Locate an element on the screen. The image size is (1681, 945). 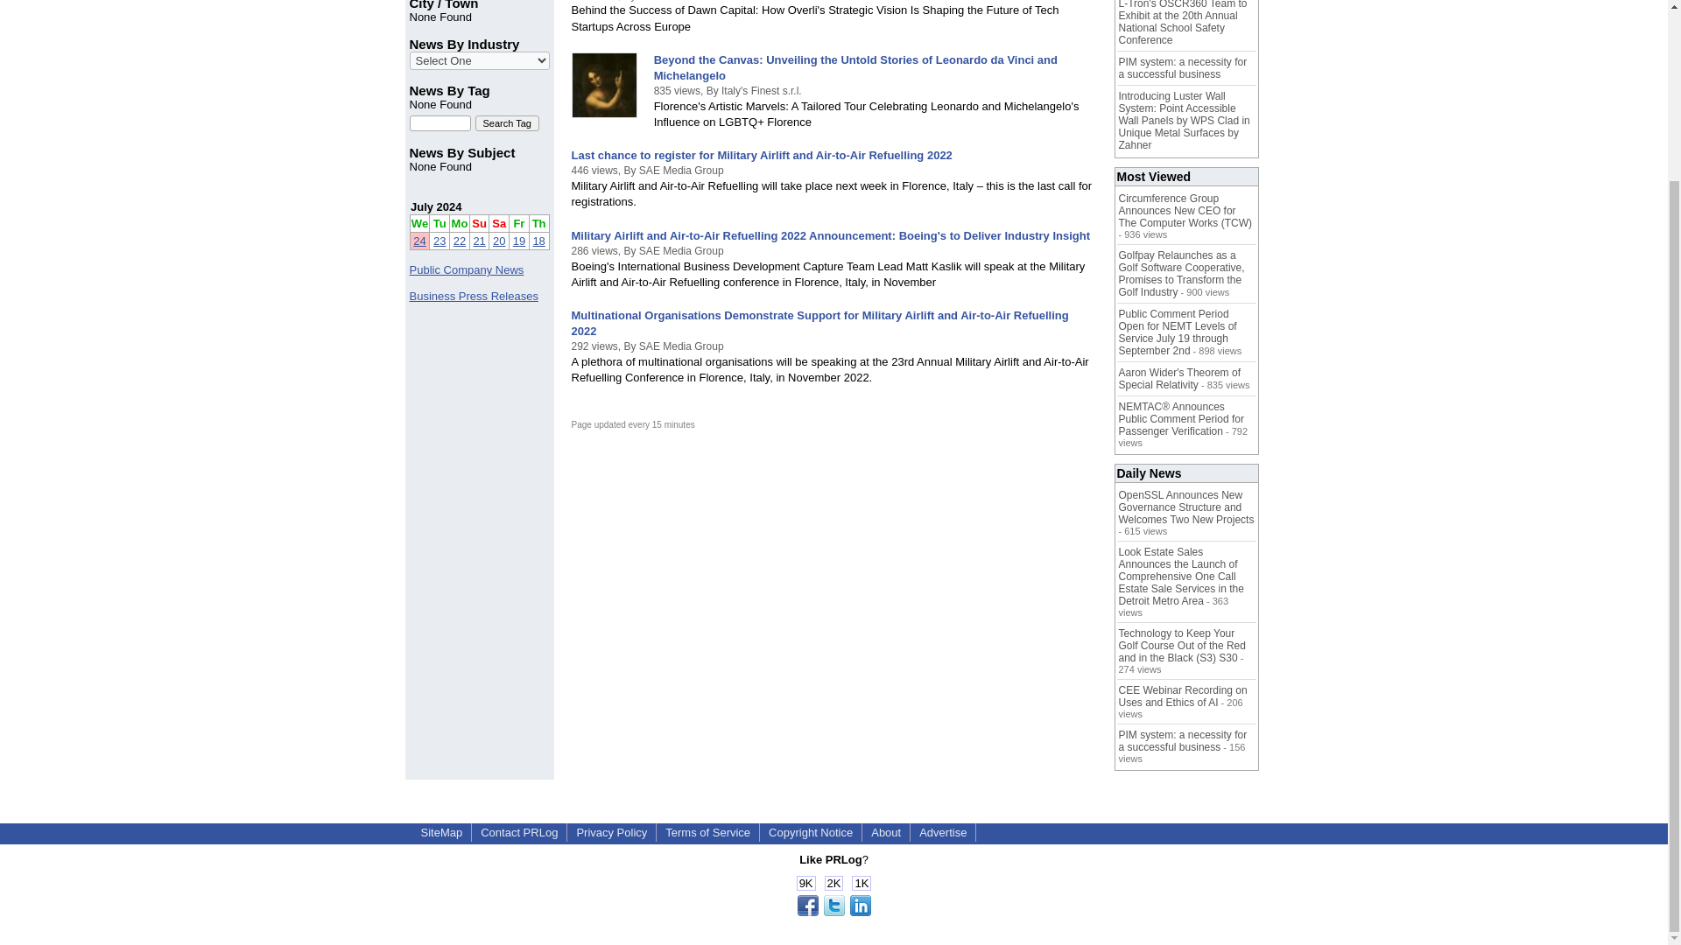
20 is located at coordinates (499, 240).